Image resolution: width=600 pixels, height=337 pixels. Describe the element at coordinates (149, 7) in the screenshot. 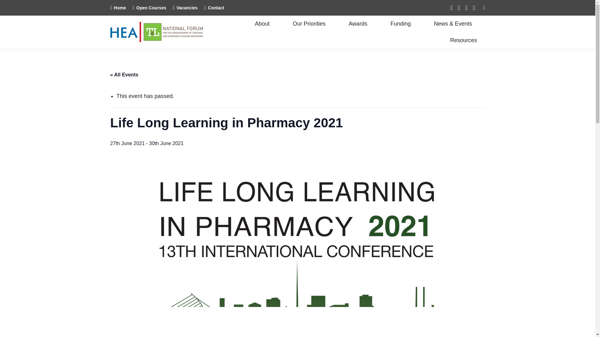

I see `Open Courses` at that location.